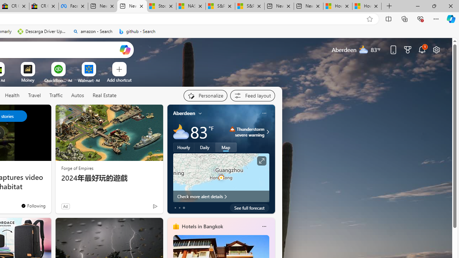 This screenshot has height=258, width=459. What do you see at coordinates (205, 147) in the screenshot?
I see `Daily` at bounding box center [205, 147].